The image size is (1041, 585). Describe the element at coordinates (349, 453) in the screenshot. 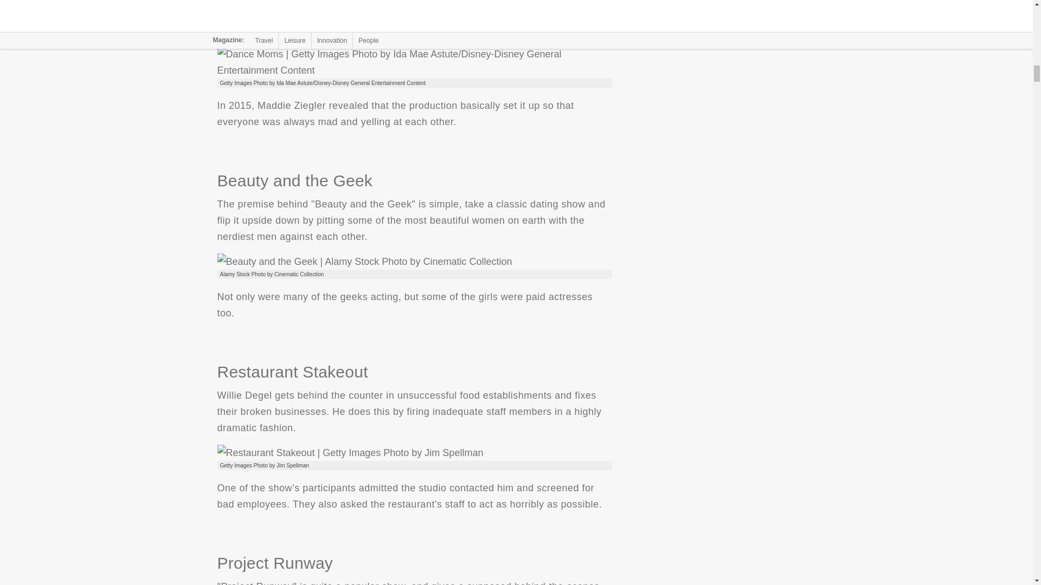

I see `Restaurant Stakeout` at that location.